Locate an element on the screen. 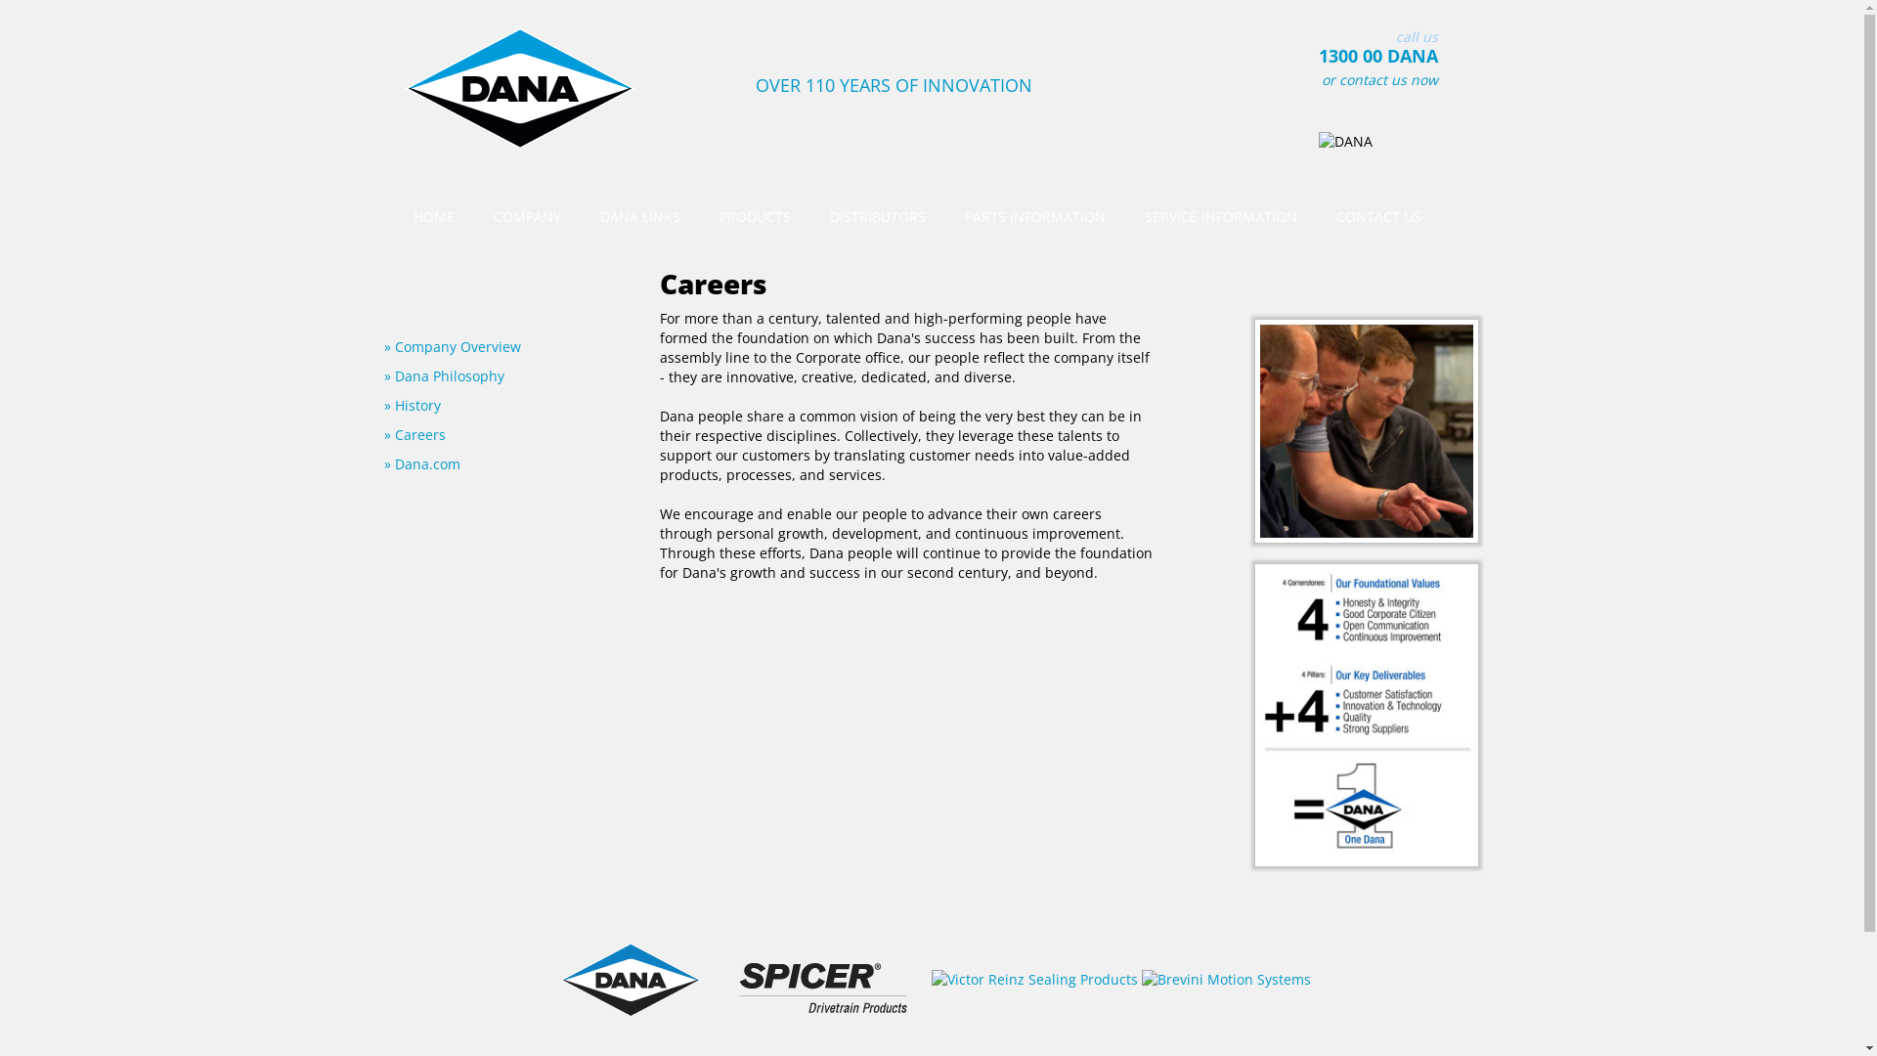  CONTACT US is located at coordinates (1378, 217).